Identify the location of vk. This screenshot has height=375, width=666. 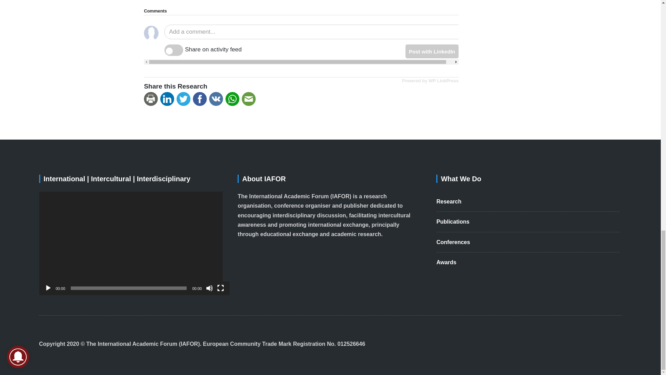
(217, 99).